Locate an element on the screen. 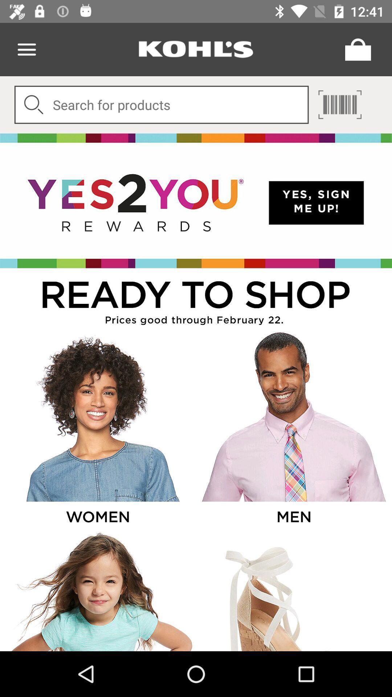 This screenshot has width=392, height=697. go to page is located at coordinates (340, 105).